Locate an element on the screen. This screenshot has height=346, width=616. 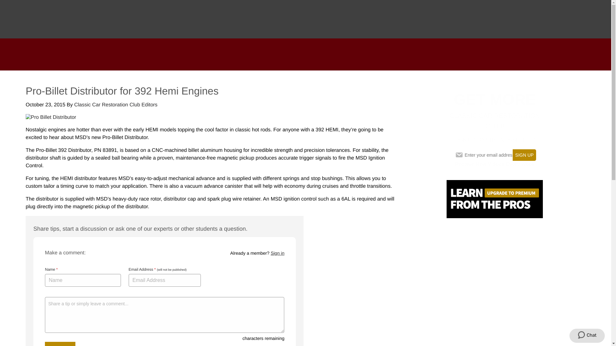
Classic Car Restoration Club Editors is located at coordinates (116, 104).